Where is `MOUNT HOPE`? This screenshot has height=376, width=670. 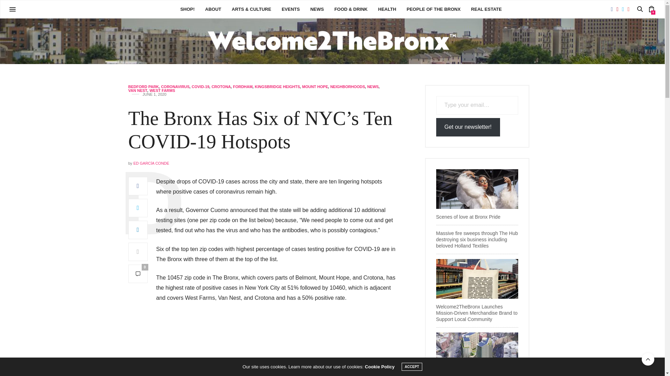
MOUNT HOPE is located at coordinates (315, 87).